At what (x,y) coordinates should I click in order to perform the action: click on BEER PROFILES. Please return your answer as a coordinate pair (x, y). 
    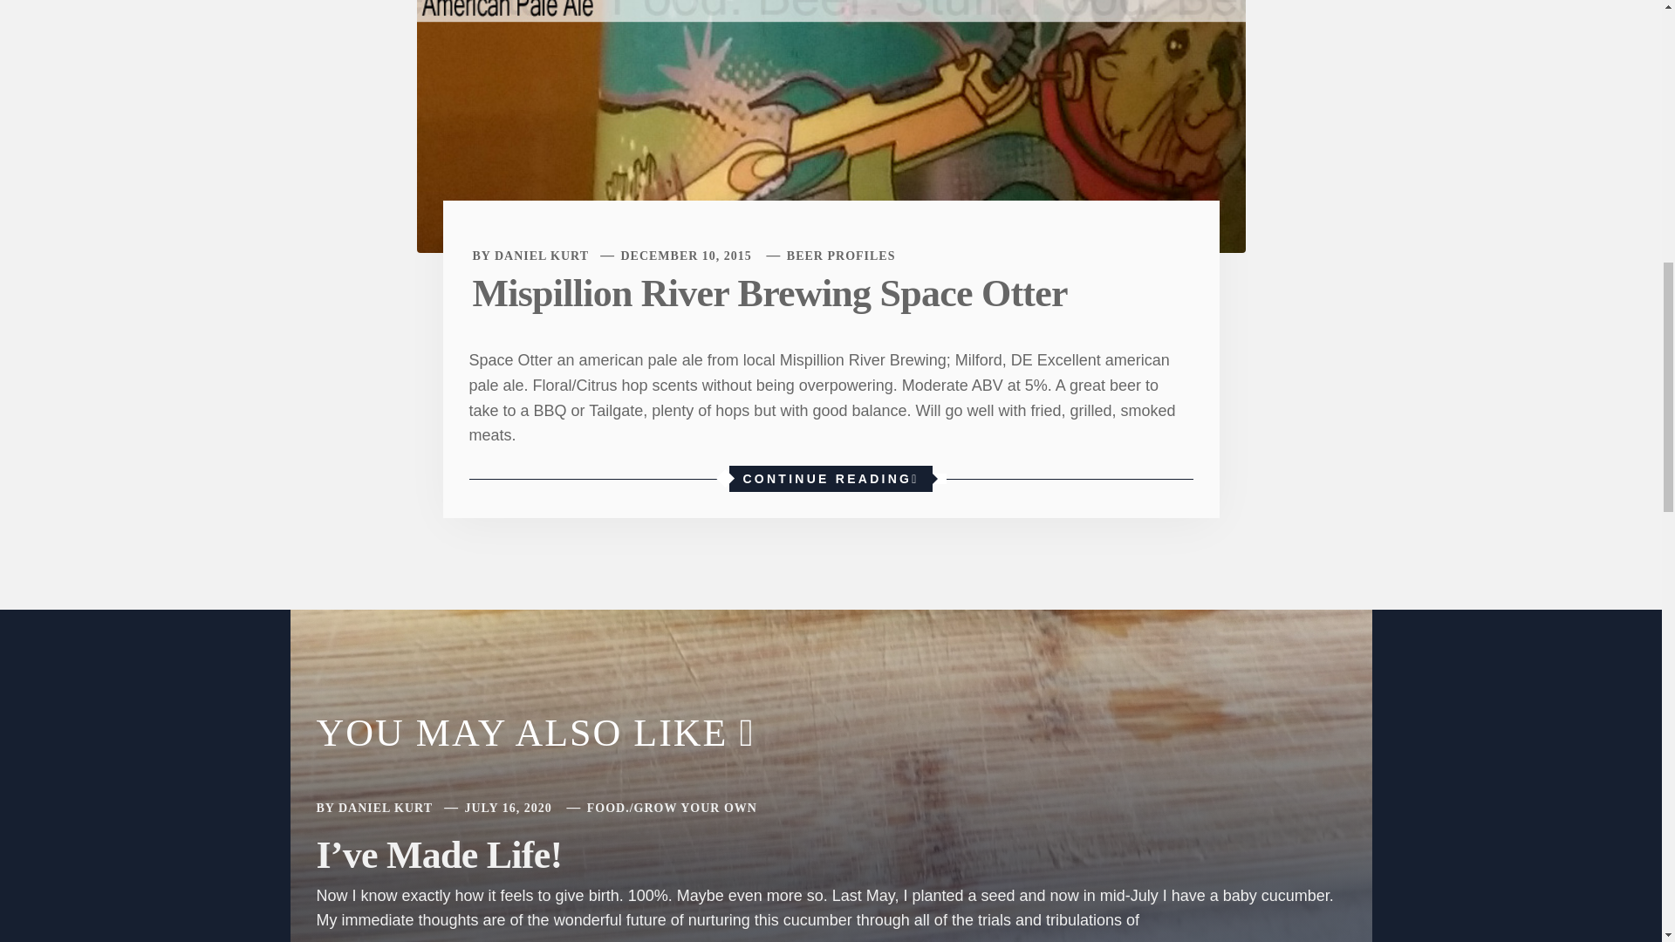
    Looking at the image, I should click on (841, 256).